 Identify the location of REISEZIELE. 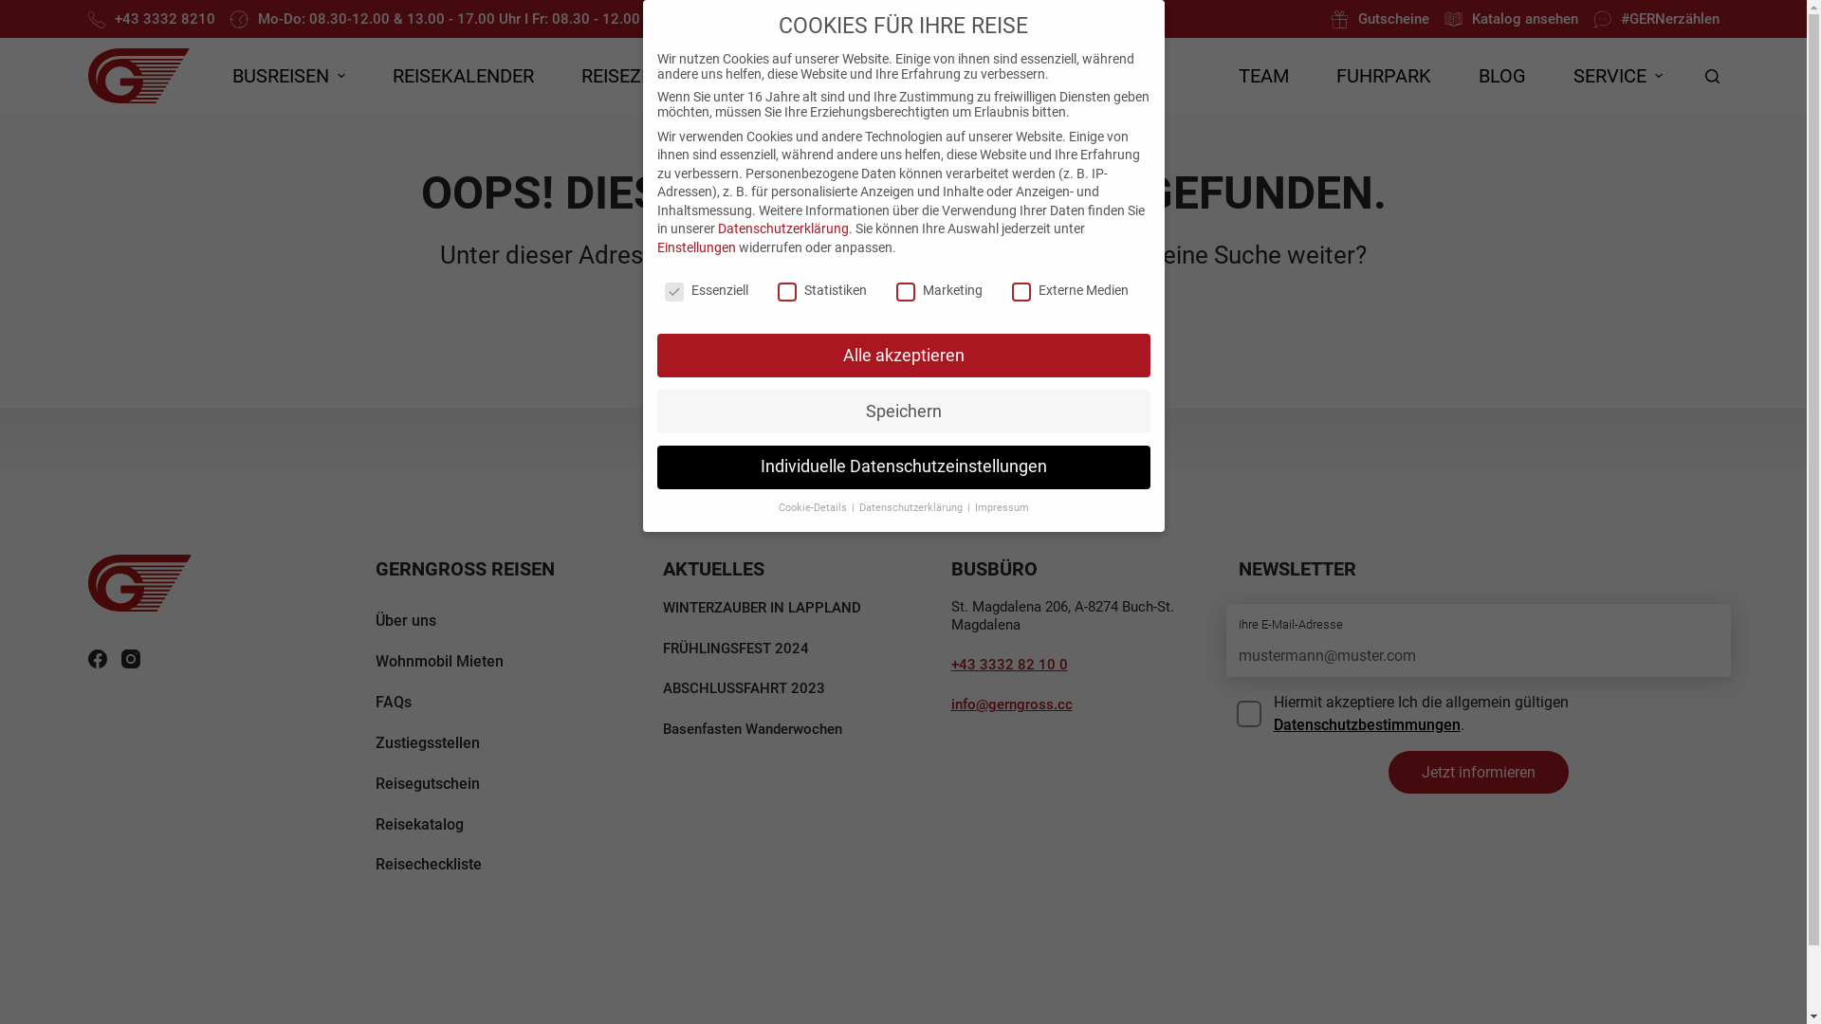
(630, 76).